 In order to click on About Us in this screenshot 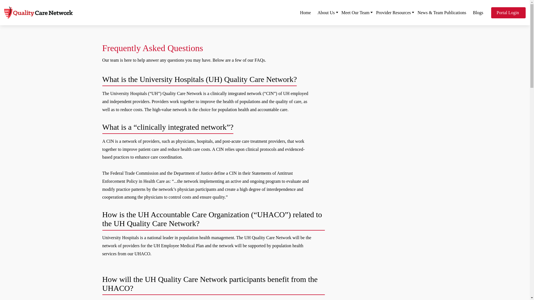, I will do `click(326, 12)`.